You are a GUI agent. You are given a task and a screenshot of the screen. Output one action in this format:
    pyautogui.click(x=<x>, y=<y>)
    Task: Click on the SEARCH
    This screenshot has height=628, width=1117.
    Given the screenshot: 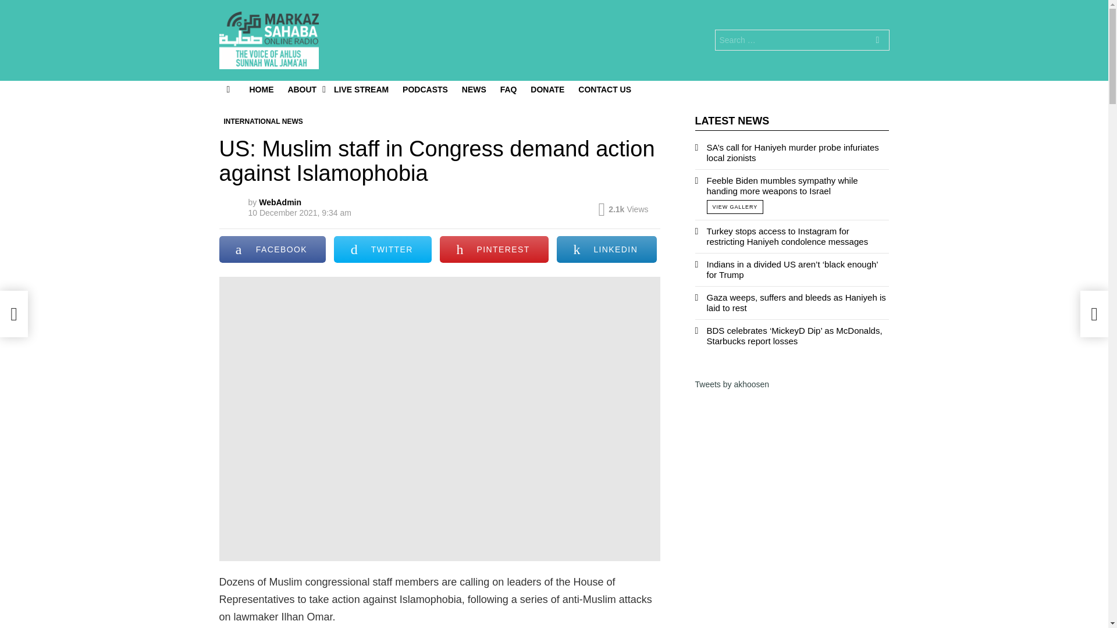 What is the action you would take?
    pyautogui.click(x=877, y=41)
    